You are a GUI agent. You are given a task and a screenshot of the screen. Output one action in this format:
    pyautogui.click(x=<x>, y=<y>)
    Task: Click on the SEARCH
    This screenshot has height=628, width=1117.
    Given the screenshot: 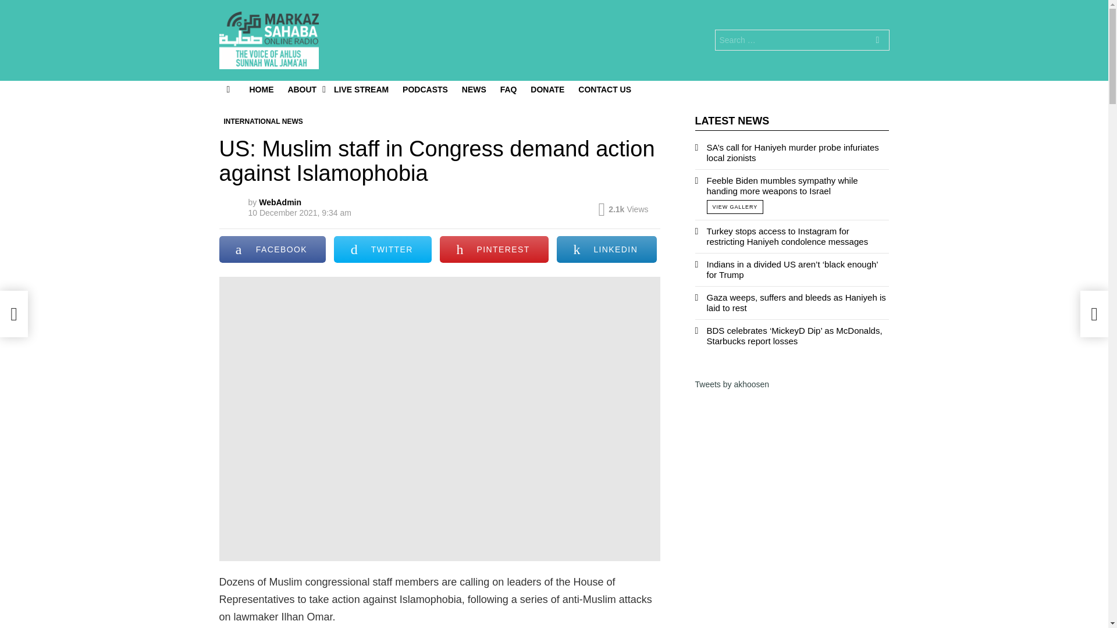 What is the action you would take?
    pyautogui.click(x=877, y=41)
    